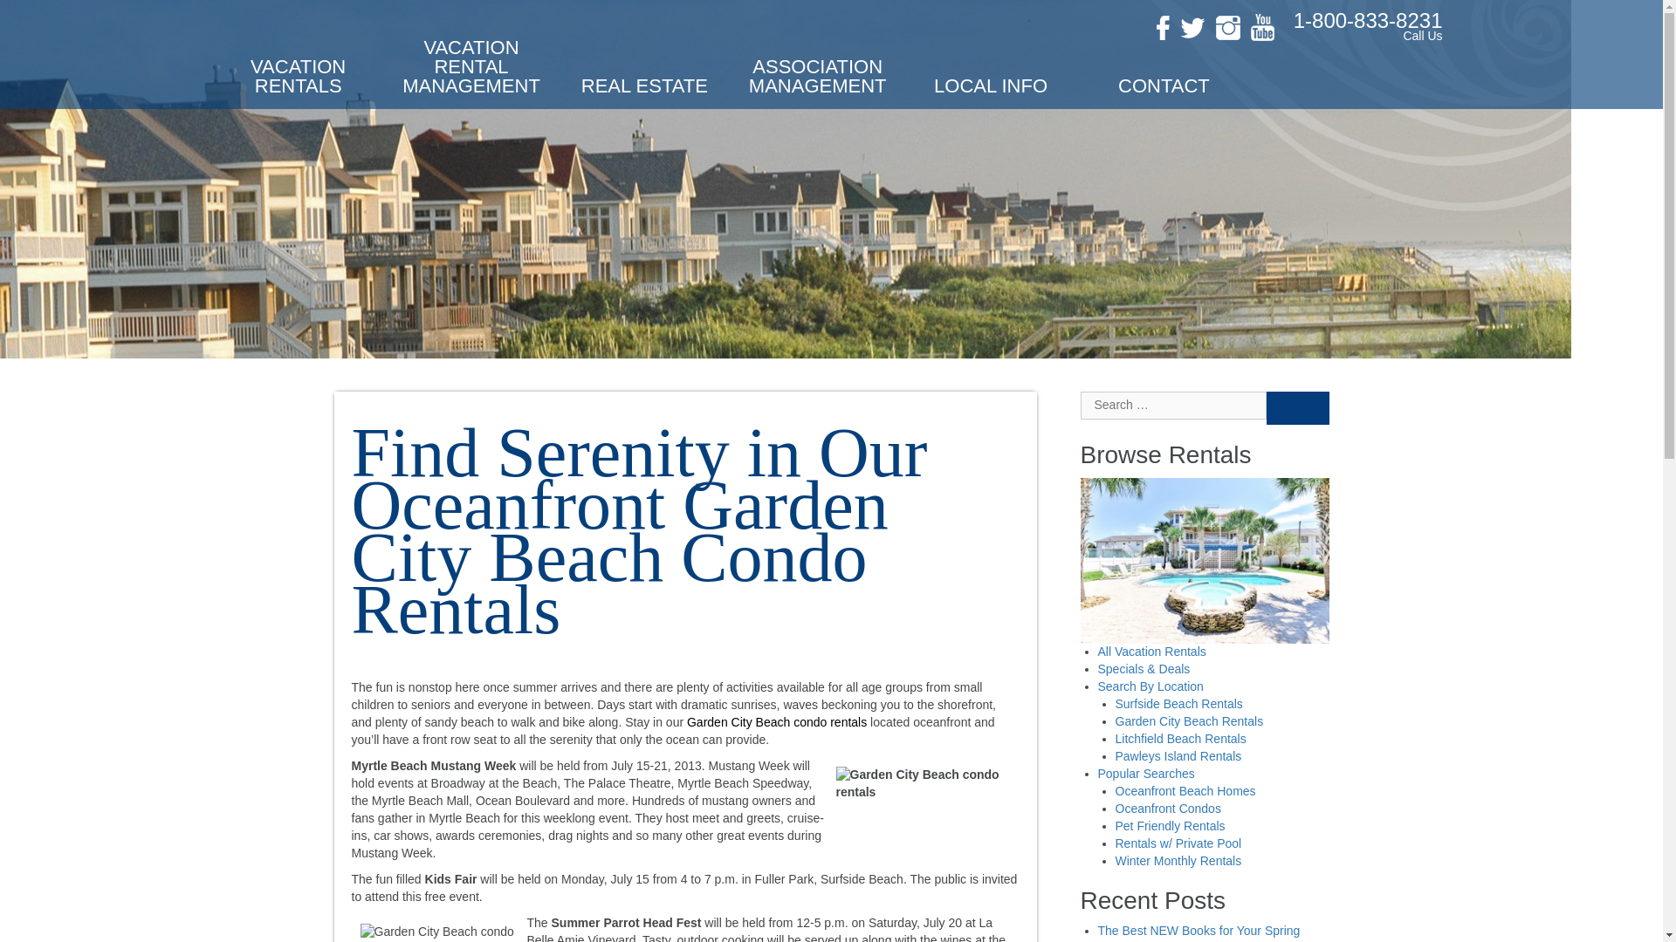 This screenshot has width=1676, height=942. Describe the element at coordinates (644, 92) in the screenshot. I see `REAL ESTATE` at that location.